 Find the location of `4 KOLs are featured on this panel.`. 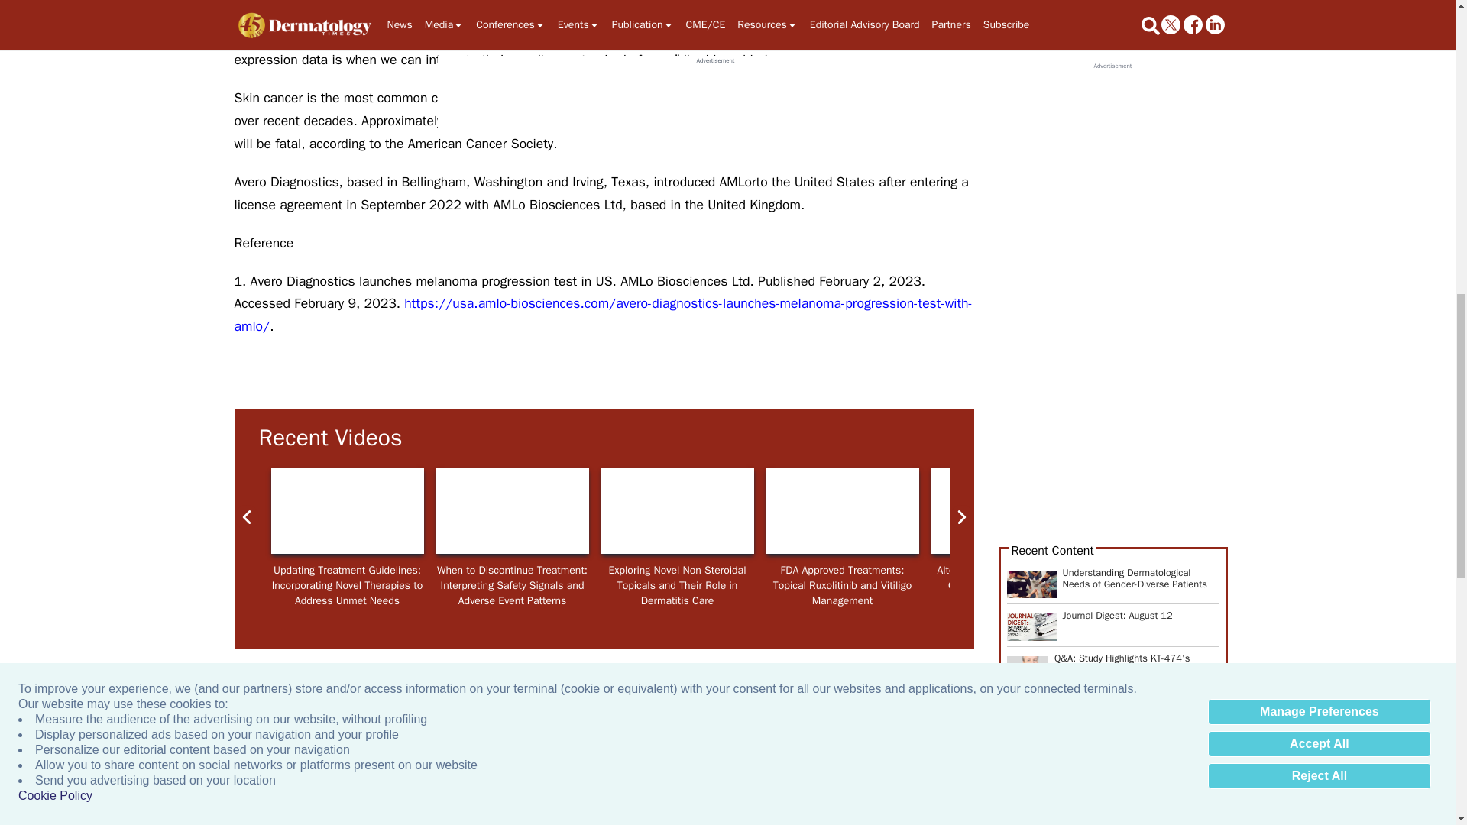

4 KOLs are featured on this panel. is located at coordinates (512, 510).